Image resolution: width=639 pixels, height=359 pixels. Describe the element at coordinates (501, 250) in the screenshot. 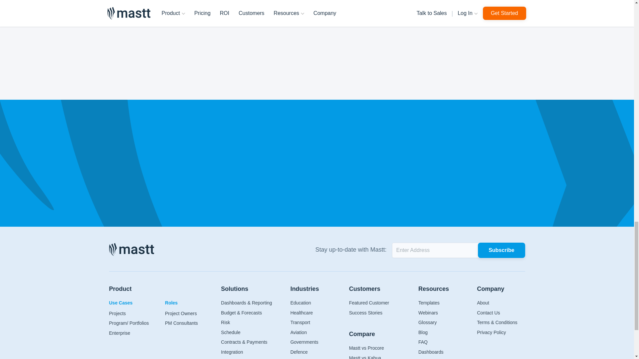

I see `Subscribe` at that location.